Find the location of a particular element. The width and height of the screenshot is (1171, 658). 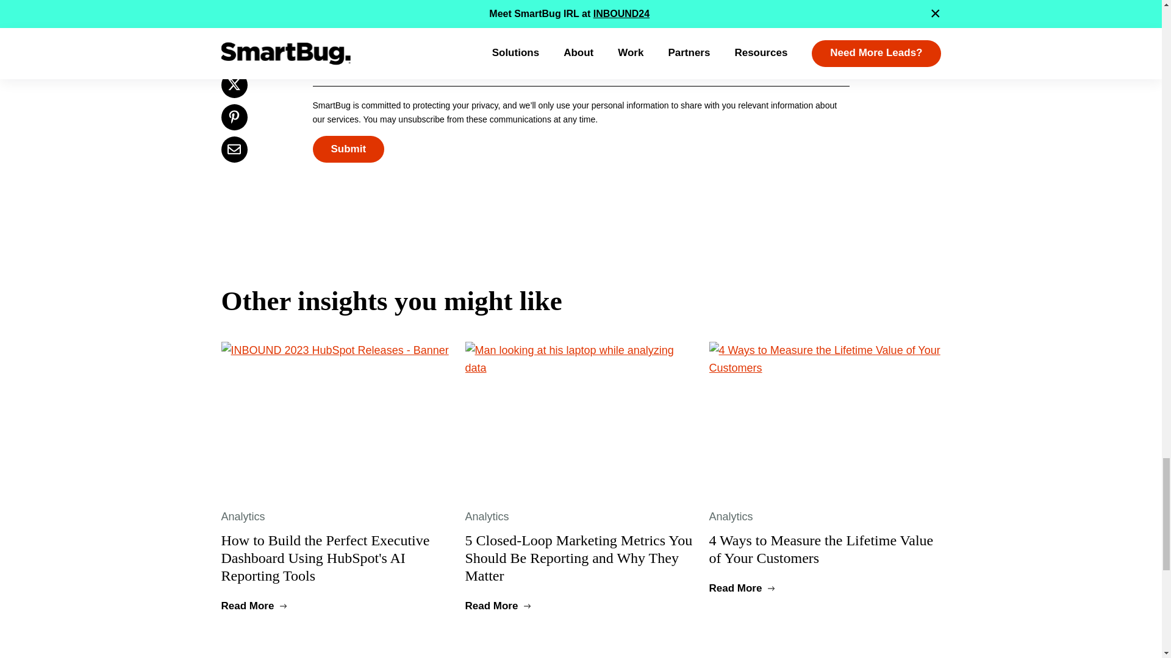

Submit is located at coordinates (348, 149).